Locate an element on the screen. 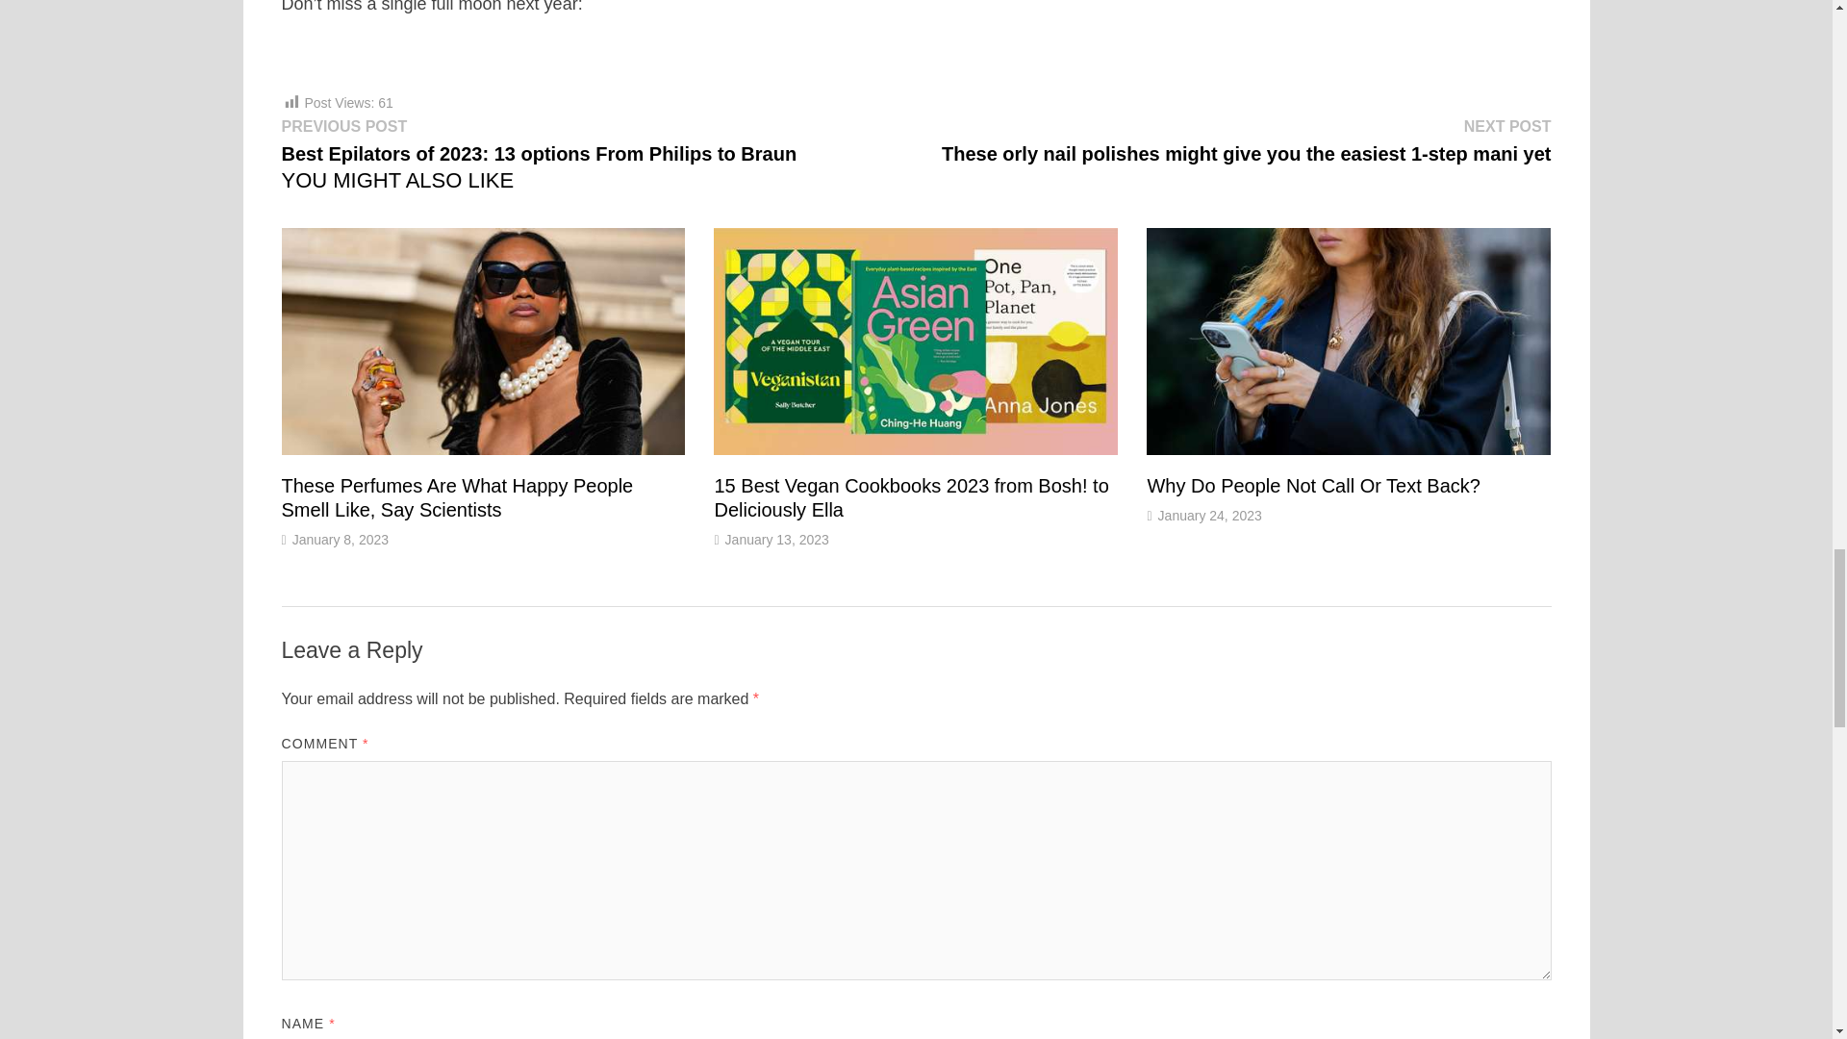  15 Best Vegan Cookbooks 2023 from Bosh! to Deliciously Ella is located at coordinates (910, 497).